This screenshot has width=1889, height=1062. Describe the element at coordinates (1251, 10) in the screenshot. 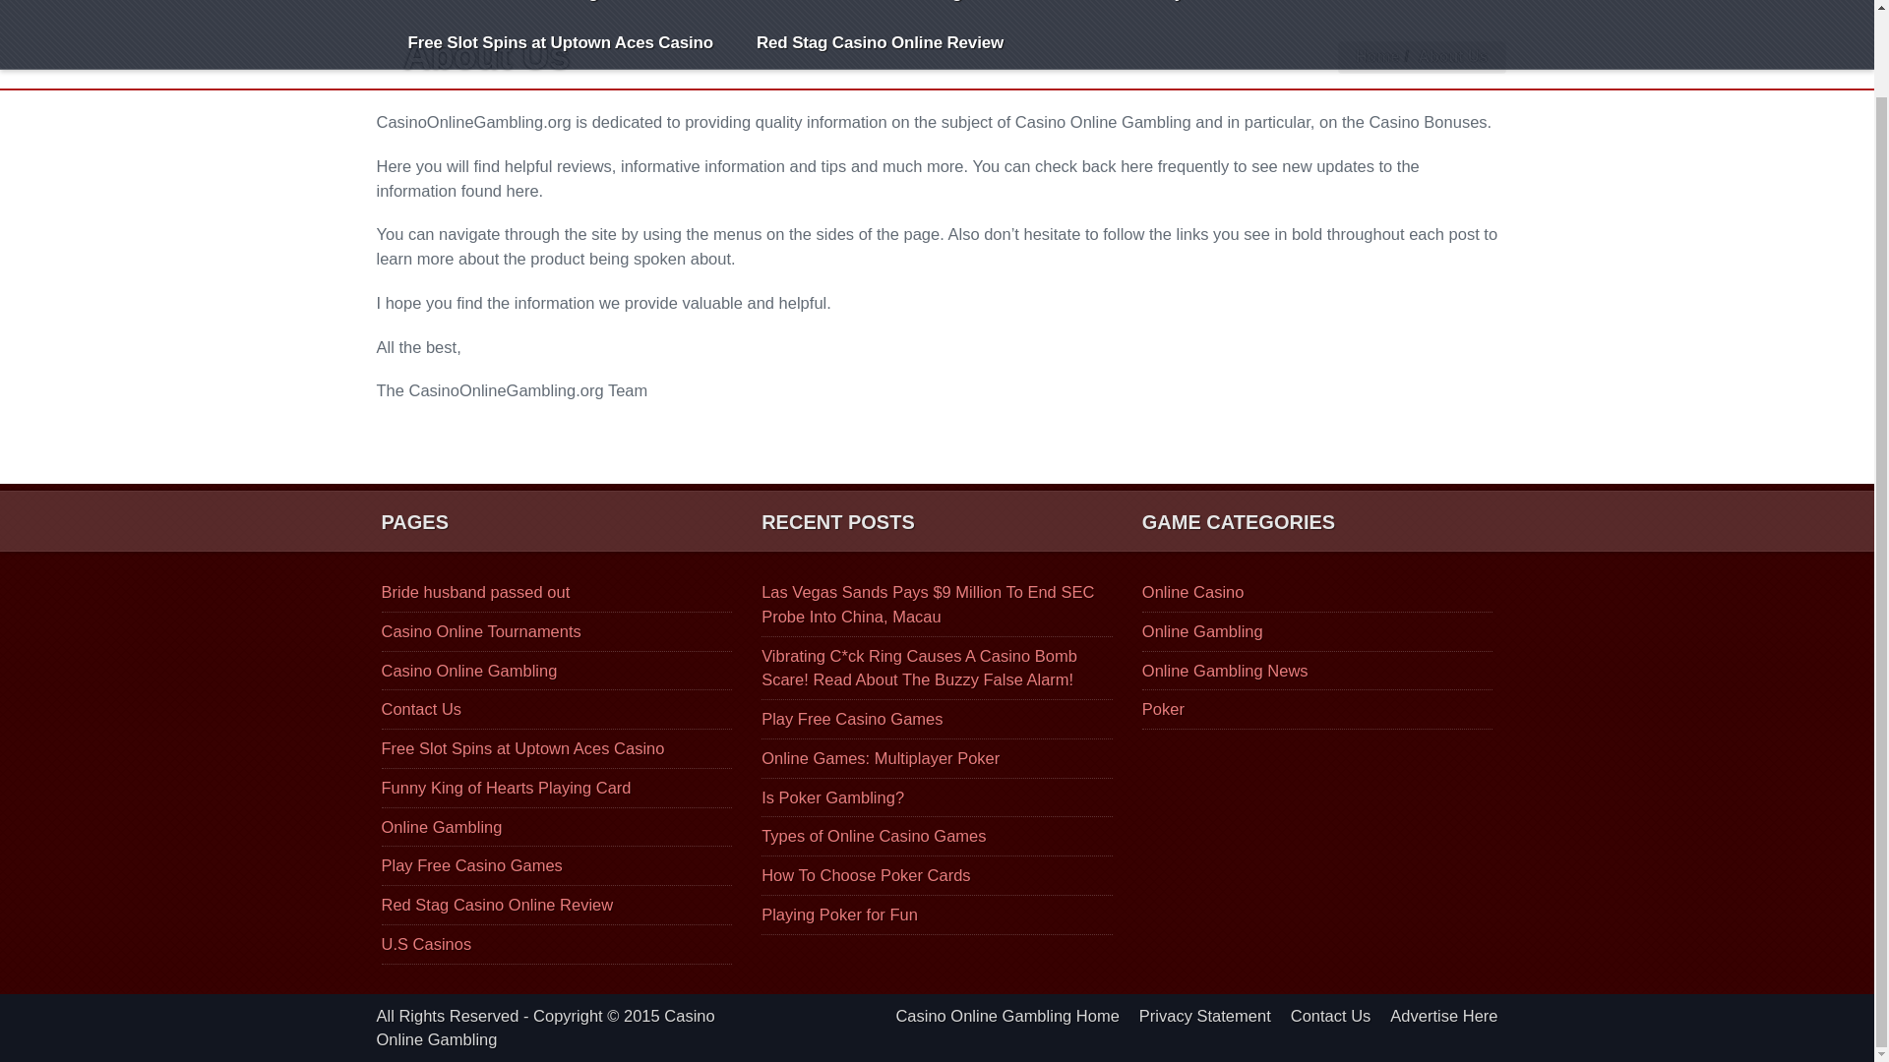

I see `Play Free Casino Games` at that location.